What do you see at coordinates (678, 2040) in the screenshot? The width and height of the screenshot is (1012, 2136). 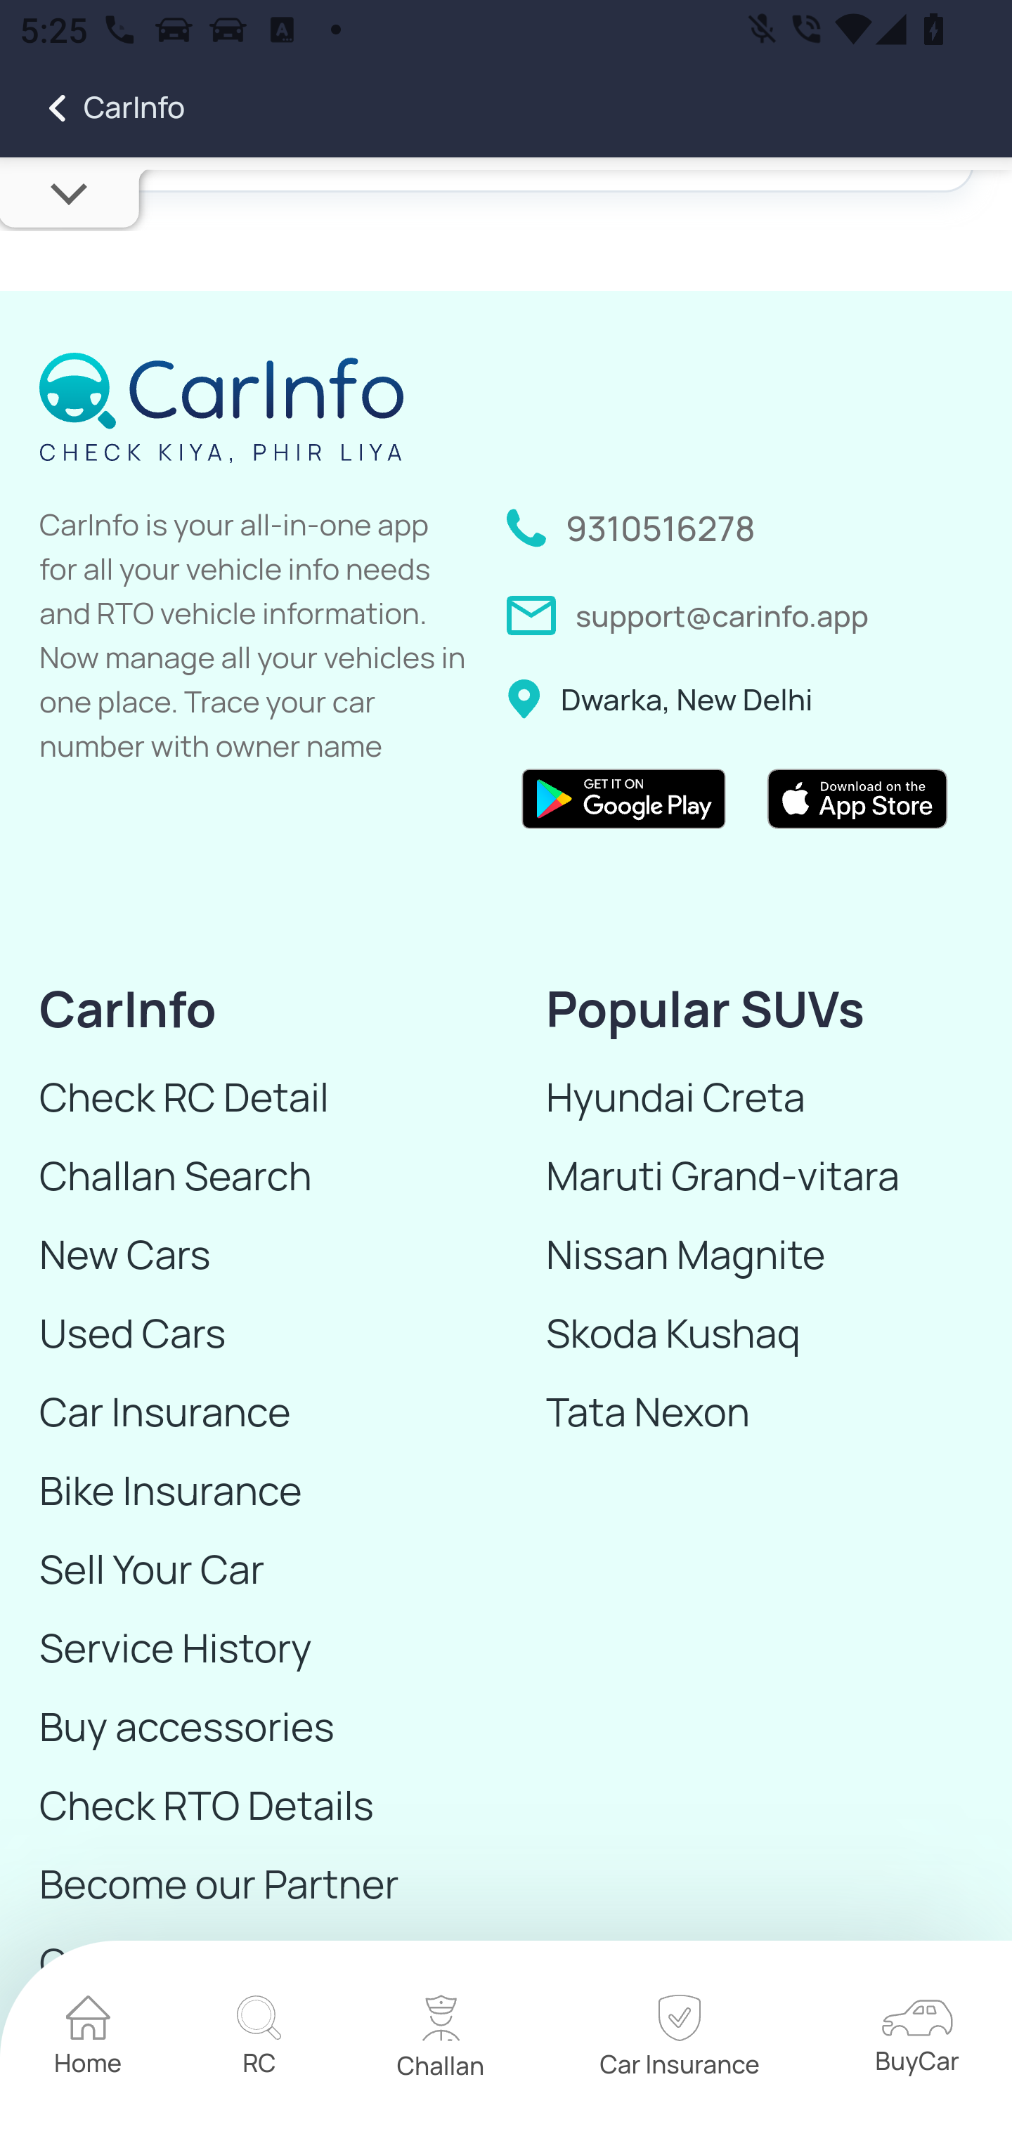 I see `home Car Insurance home Car Insurance` at bounding box center [678, 2040].